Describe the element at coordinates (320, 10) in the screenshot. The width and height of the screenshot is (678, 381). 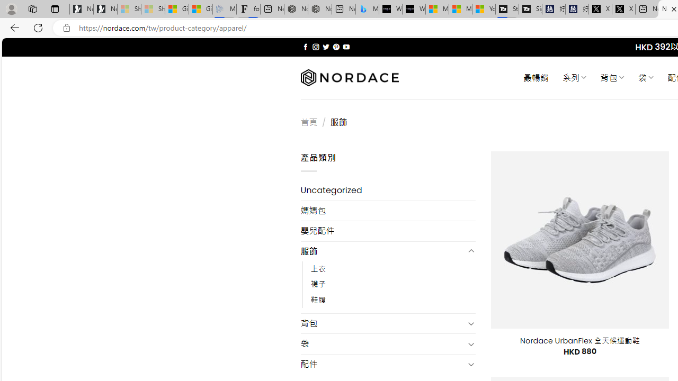
I see `Nordace - #1 Japanese Best-Seller - Siena Smart Backpack` at that location.